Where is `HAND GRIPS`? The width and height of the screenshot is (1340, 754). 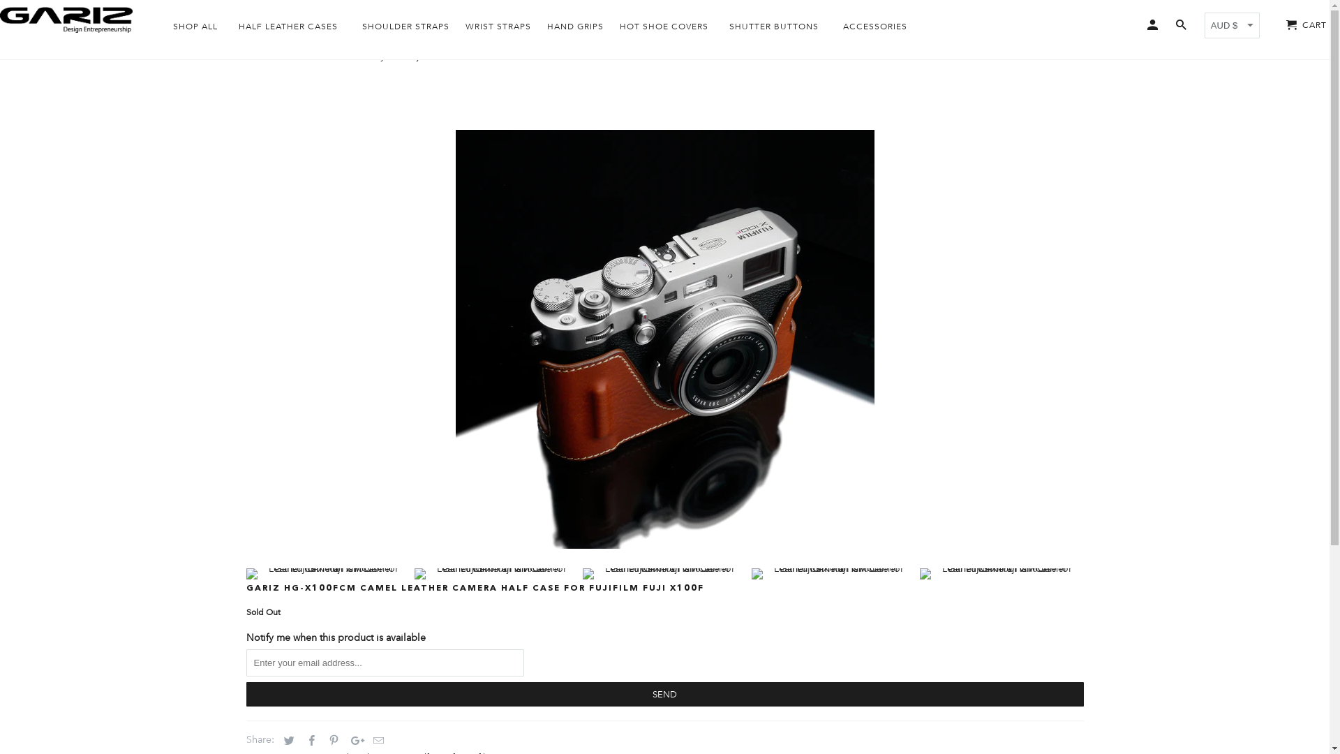
HAND GRIPS is located at coordinates (575, 29).